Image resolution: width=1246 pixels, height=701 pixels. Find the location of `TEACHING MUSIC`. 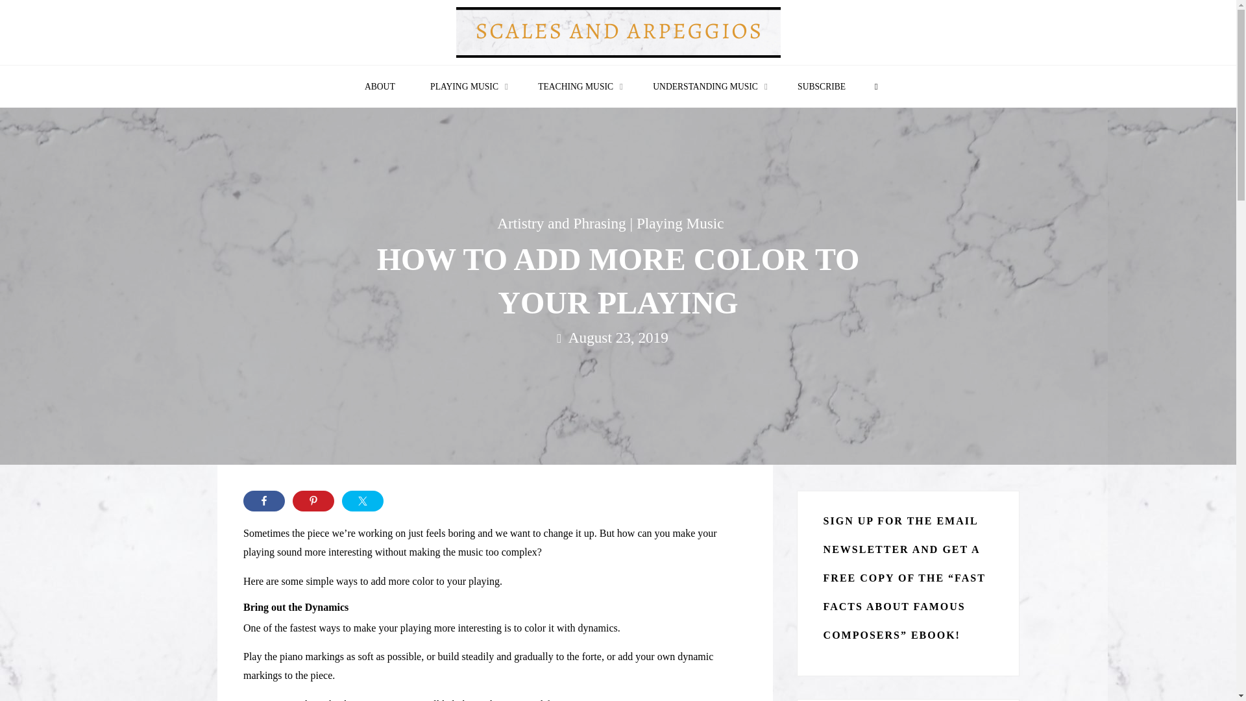

TEACHING MUSIC is located at coordinates (578, 87).